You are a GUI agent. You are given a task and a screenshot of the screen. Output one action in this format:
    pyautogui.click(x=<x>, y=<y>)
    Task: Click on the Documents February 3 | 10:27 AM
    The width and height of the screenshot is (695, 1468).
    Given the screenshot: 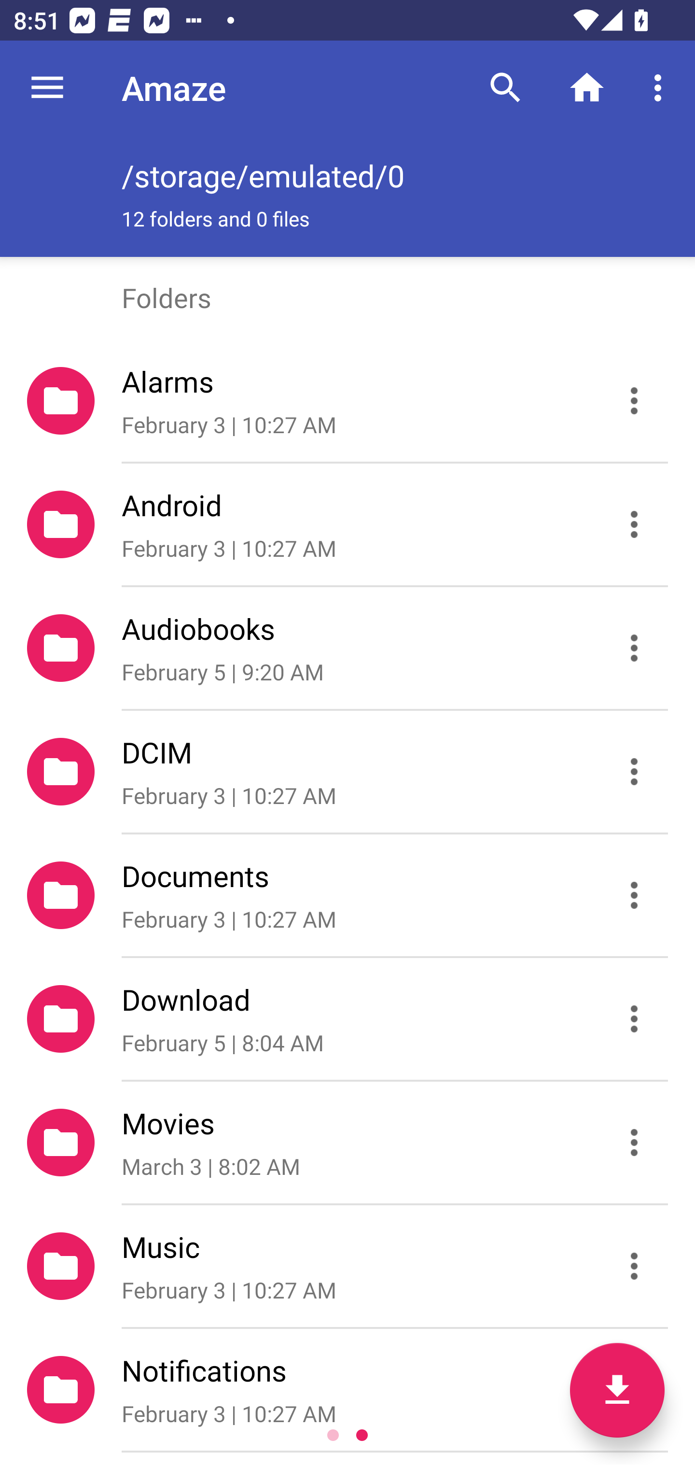 What is the action you would take?
    pyautogui.click(x=347, y=894)
    